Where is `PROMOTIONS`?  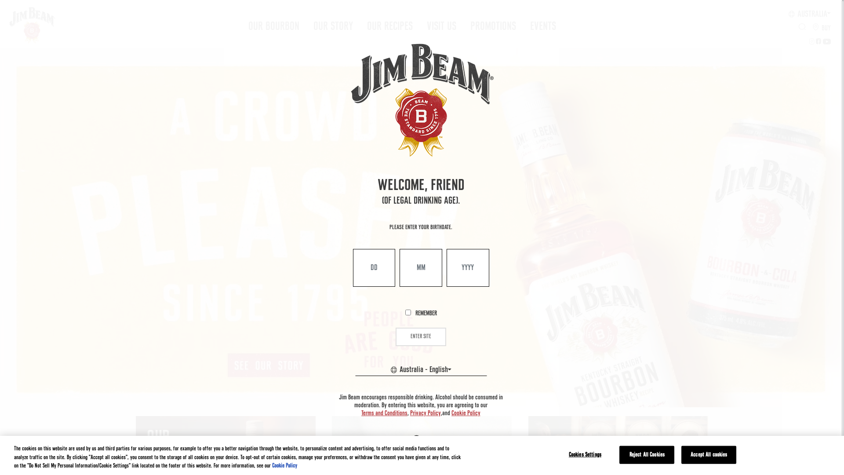
PROMOTIONS is located at coordinates (493, 25).